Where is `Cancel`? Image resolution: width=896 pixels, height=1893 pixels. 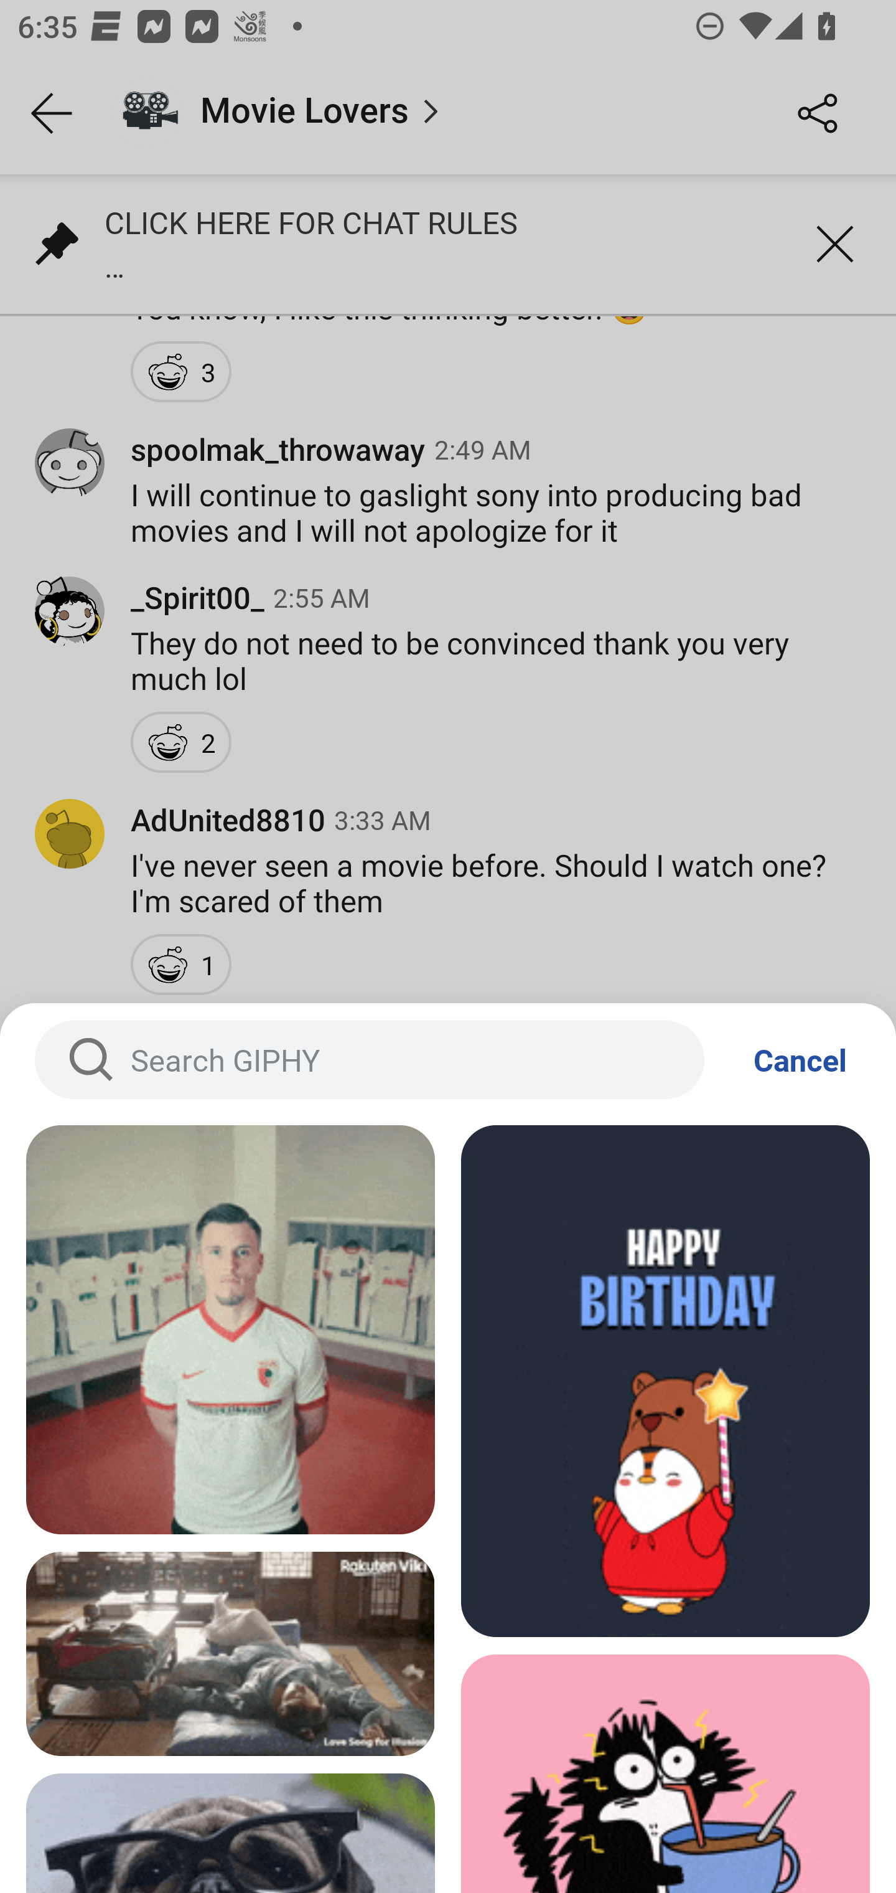
Cancel is located at coordinates (800, 1060).